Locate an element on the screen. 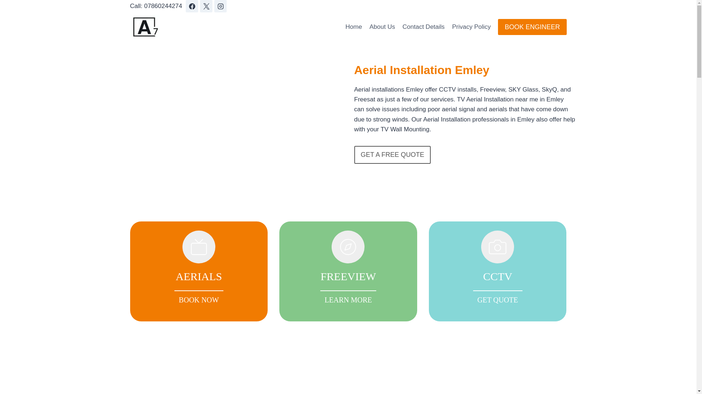  Aerial Installation Emley 1 is located at coordinates (532, 27).